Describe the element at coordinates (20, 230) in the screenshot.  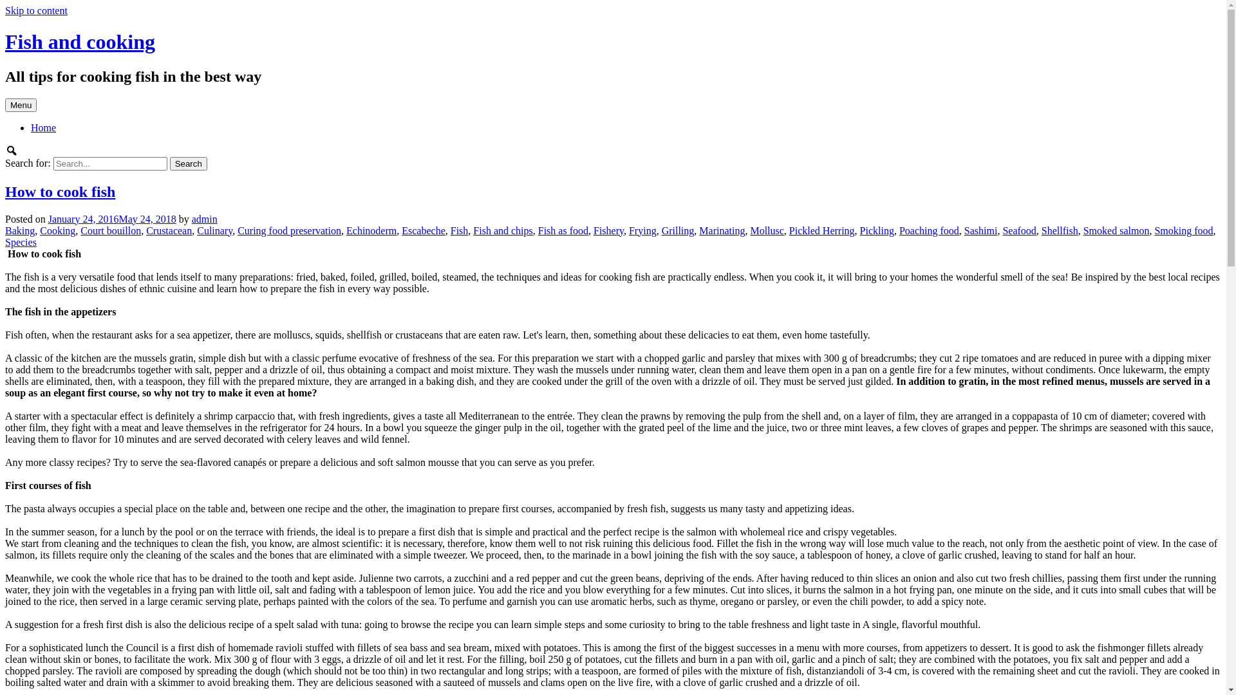
I see `Baking` at that location.